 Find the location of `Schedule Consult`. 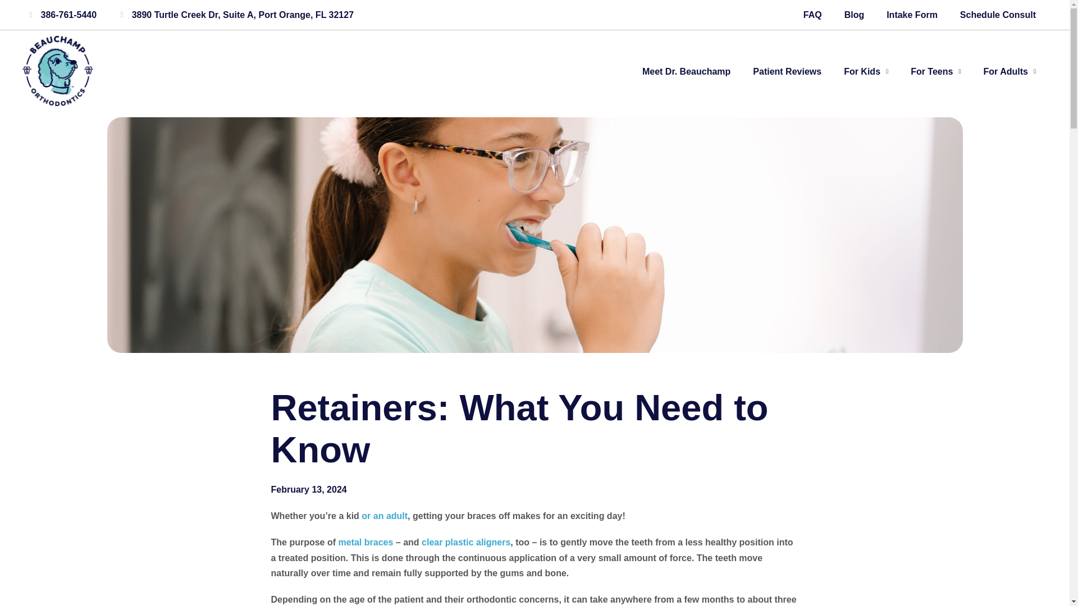

Schedule Consult is located at coordinates (997, 15).